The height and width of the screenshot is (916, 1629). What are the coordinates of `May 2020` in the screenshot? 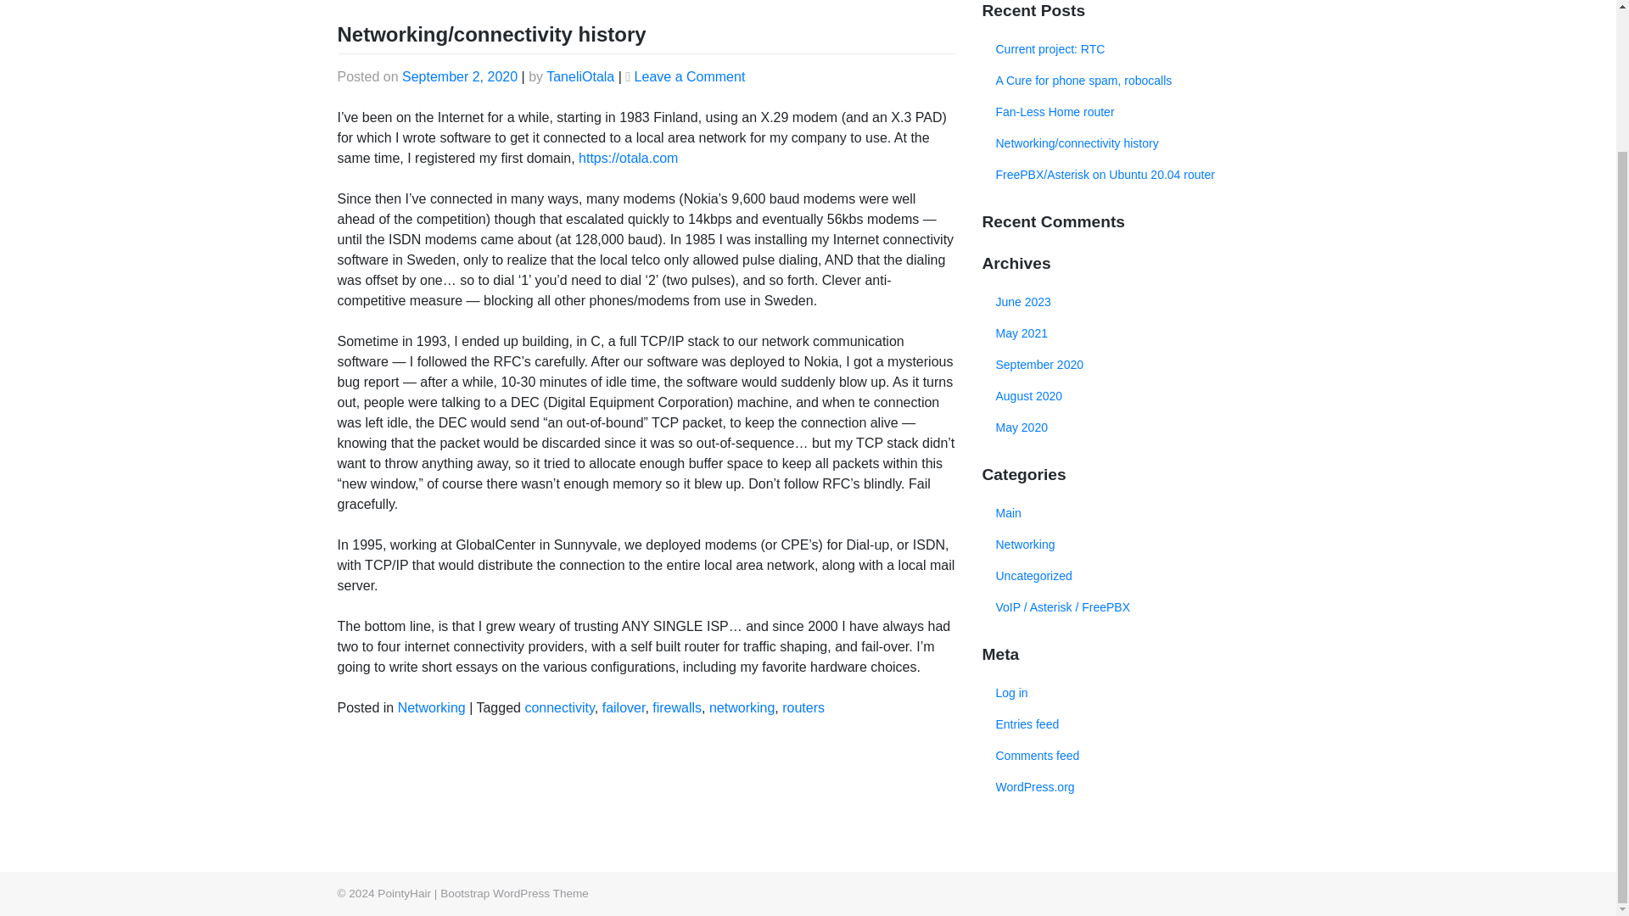 It's located at (1130, 427).